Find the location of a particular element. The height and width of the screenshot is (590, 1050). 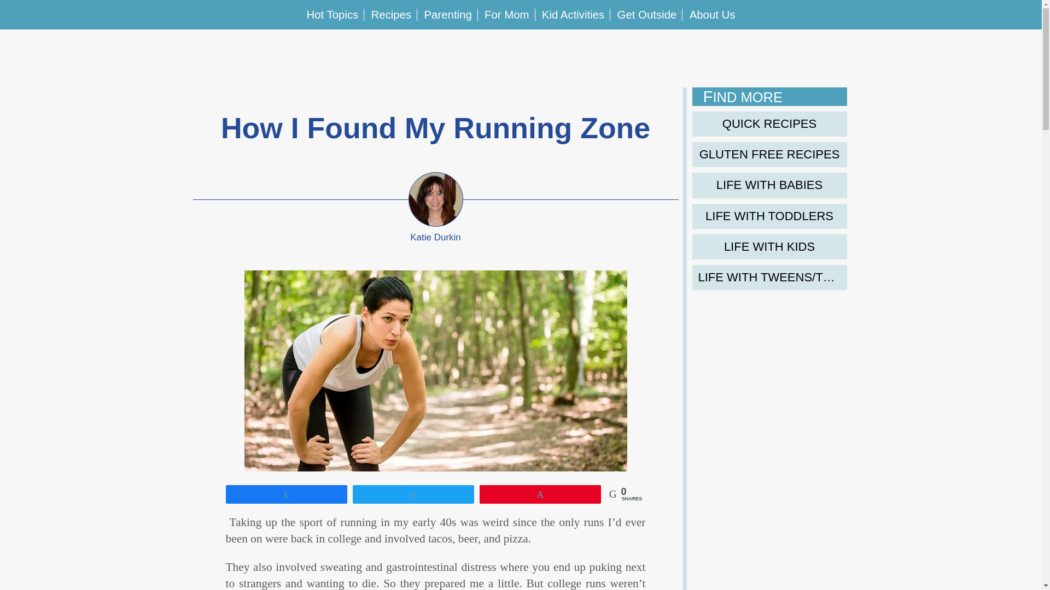

About Us is located at coordinates (923, 51).